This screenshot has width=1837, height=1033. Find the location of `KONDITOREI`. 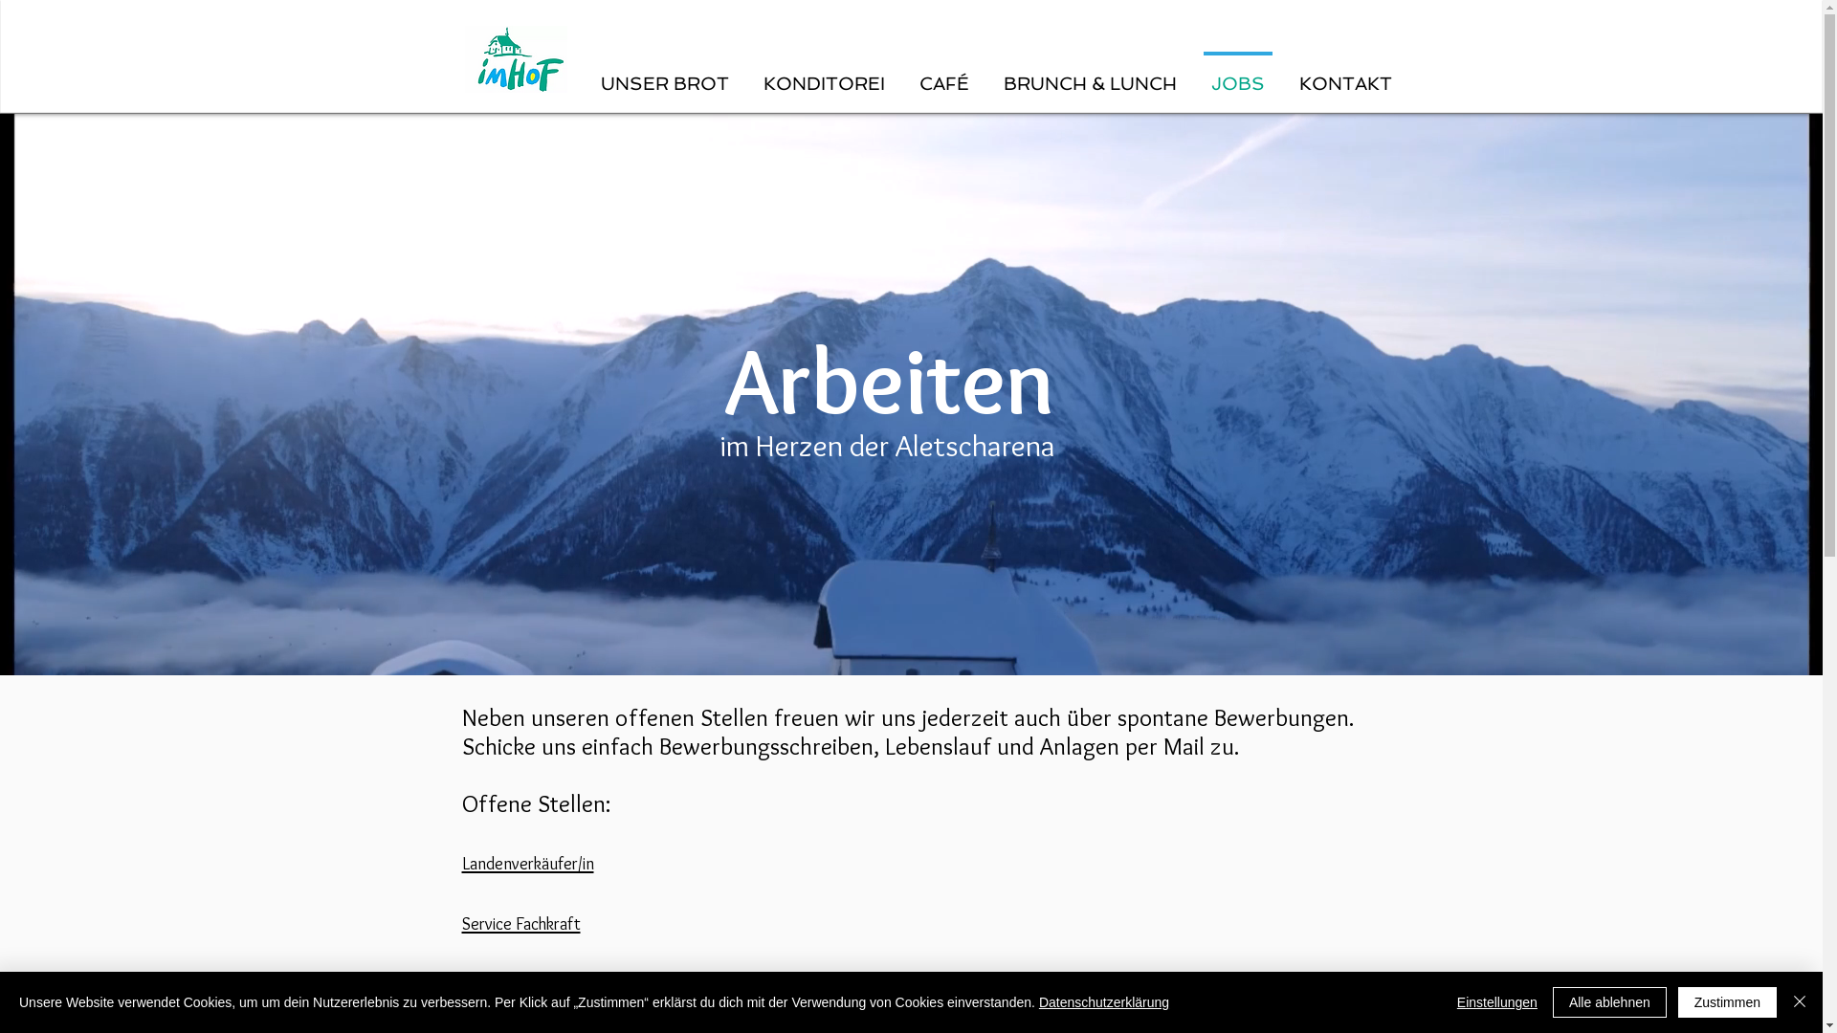

KONDITOREI is located at coordinates (825, 75).